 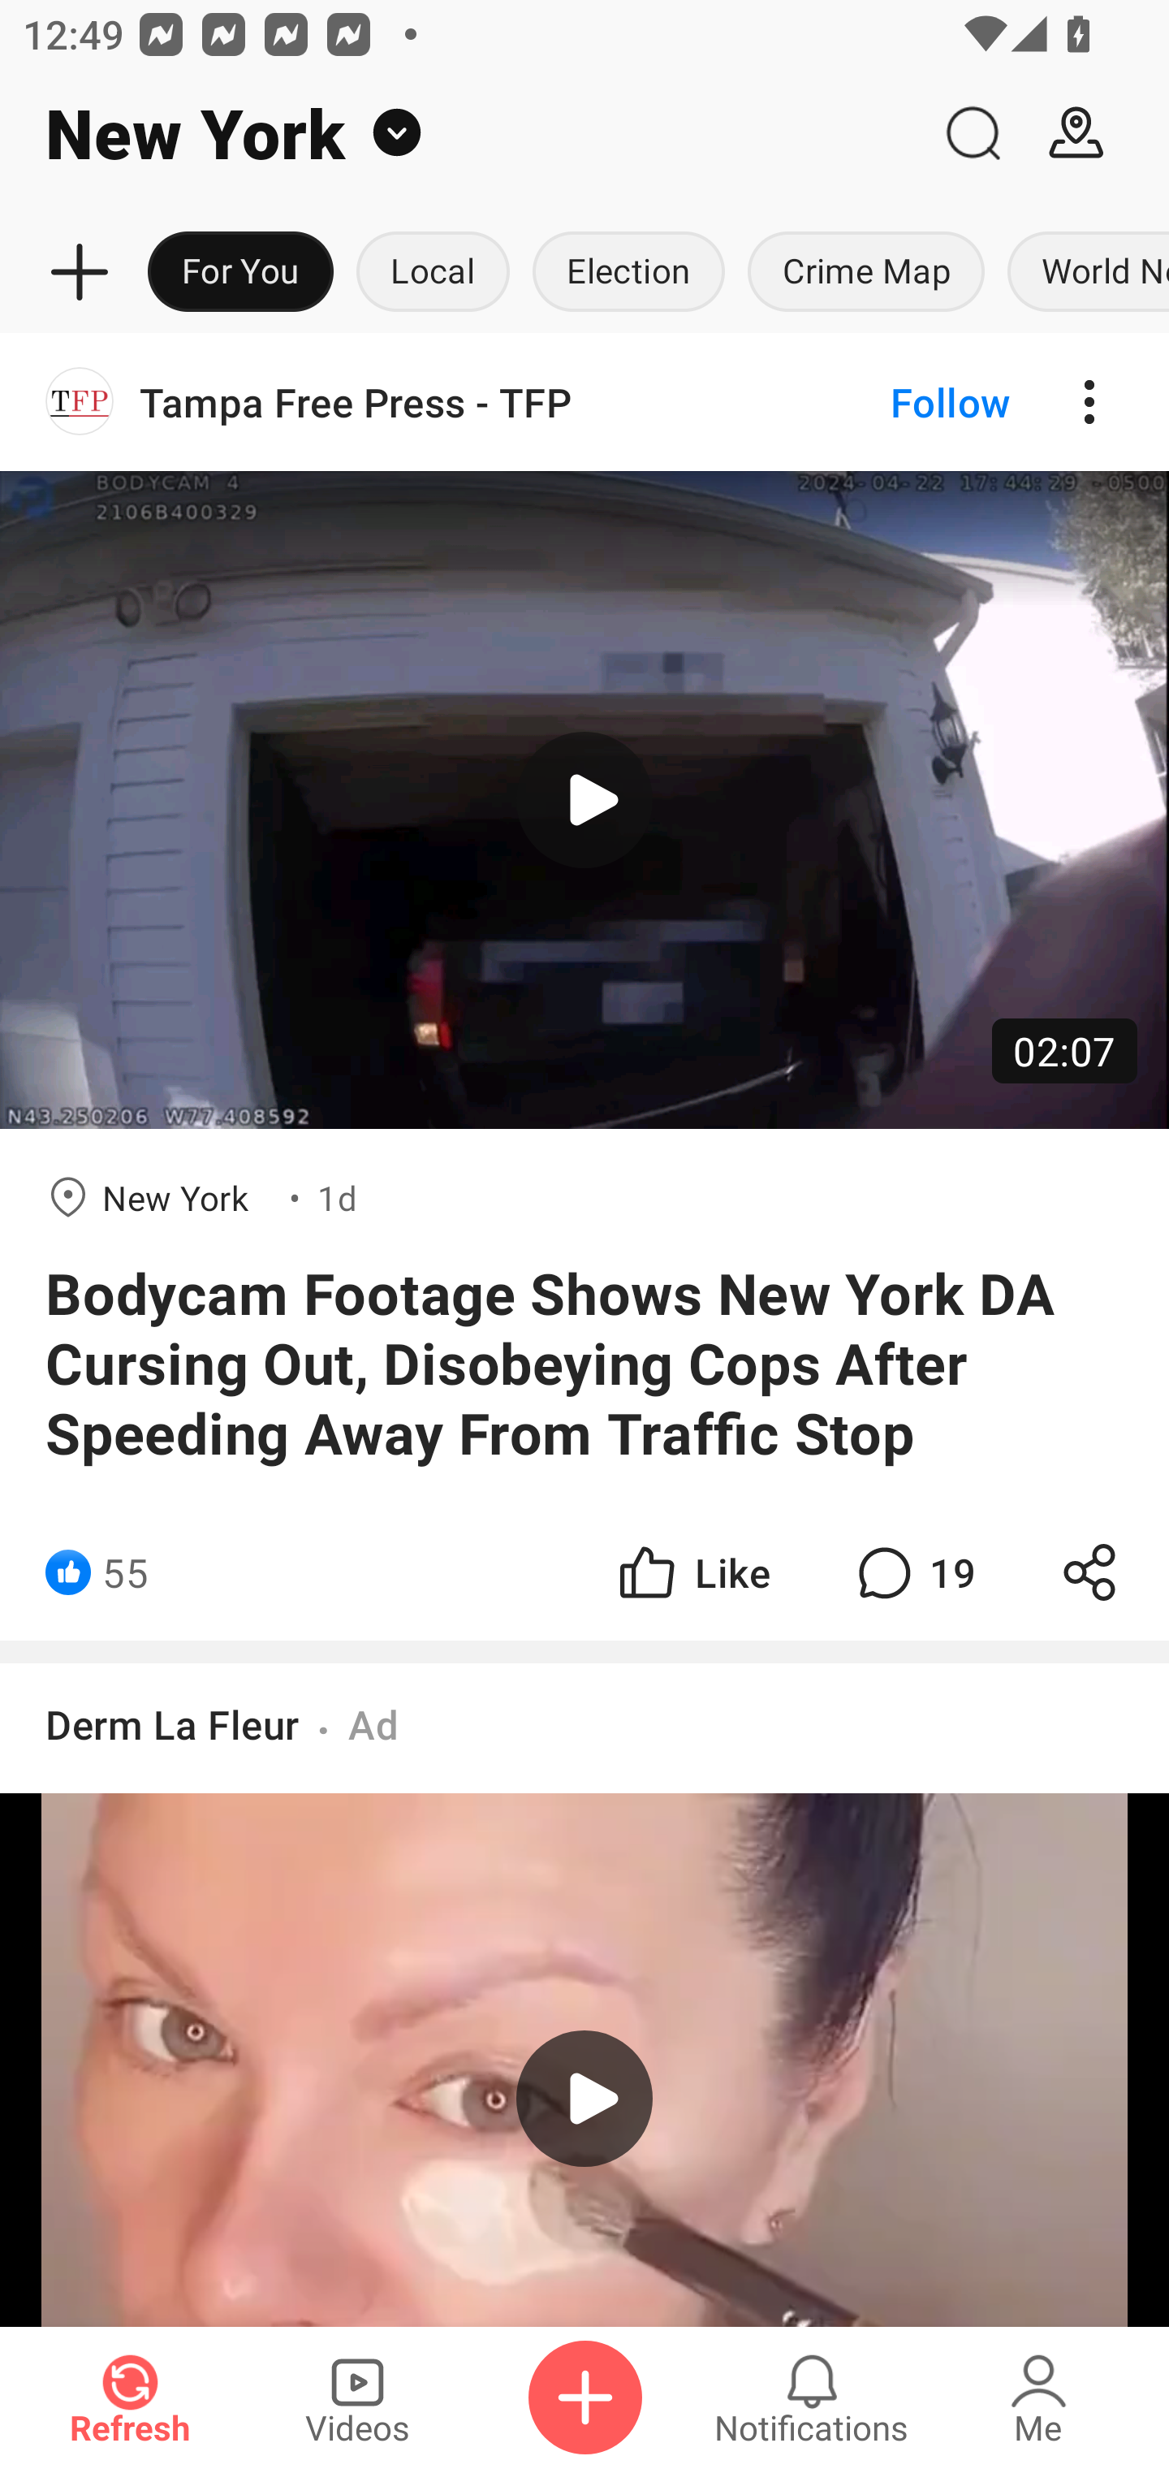 What do you see at coordinates (433, 273) in the screenshot?
I see `Local` at bounding box center [433, 273].